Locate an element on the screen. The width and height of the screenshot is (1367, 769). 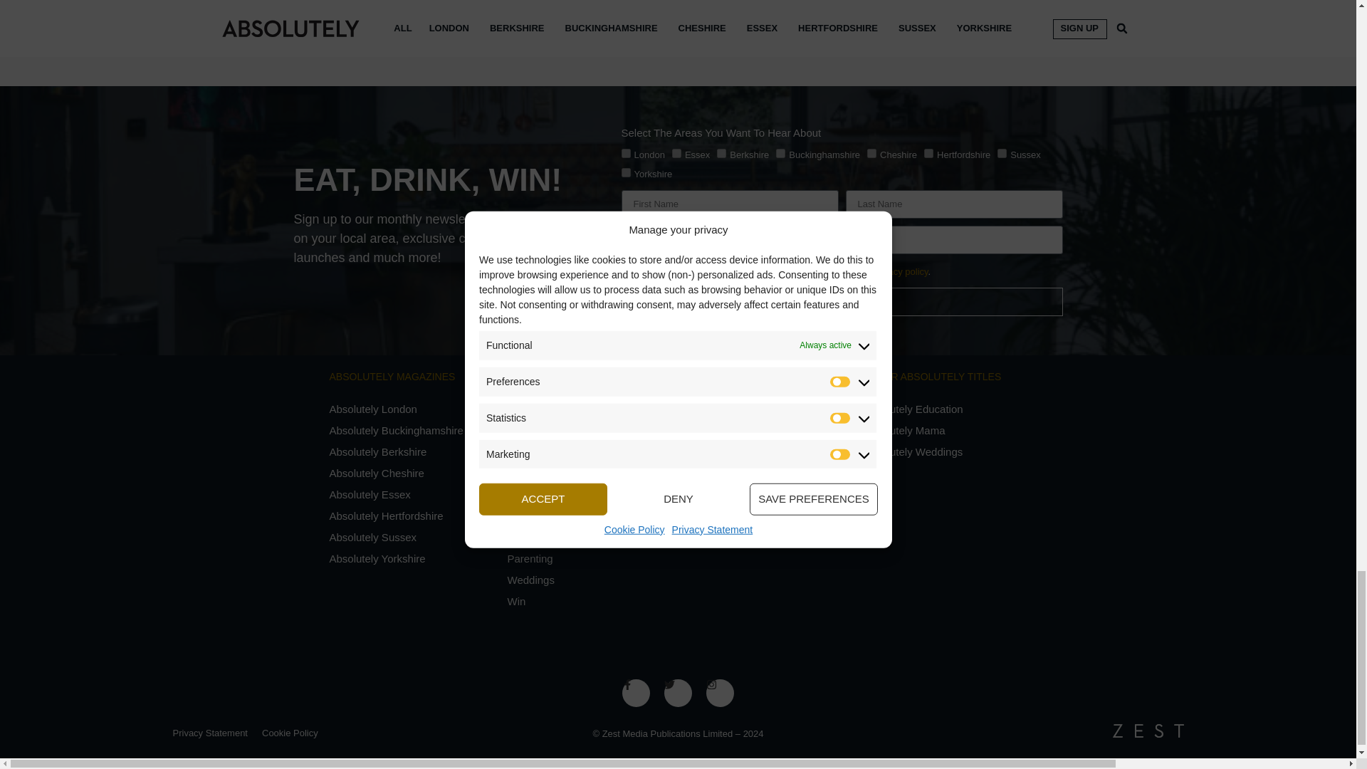
on is located at coordinates (625, 269).